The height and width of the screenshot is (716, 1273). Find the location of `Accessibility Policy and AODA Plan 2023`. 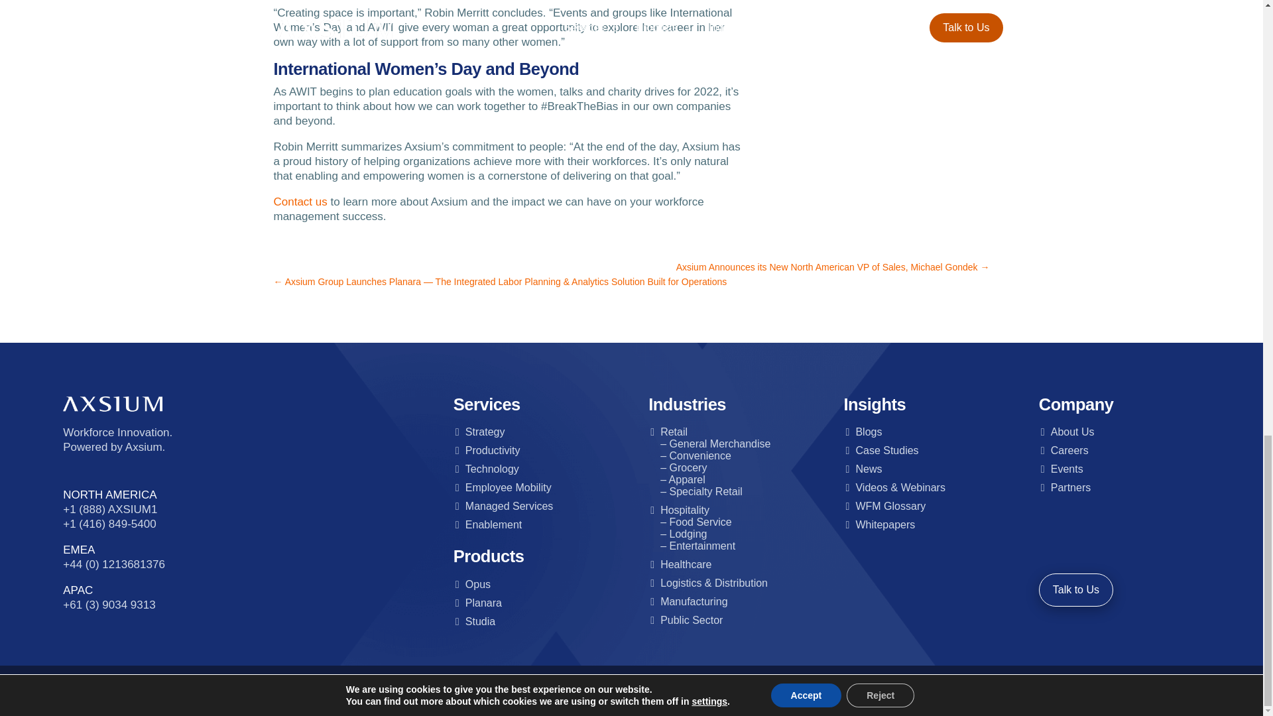

Accessibility Policy and AODA Plan 2023 is located at coordinates (680, 690).